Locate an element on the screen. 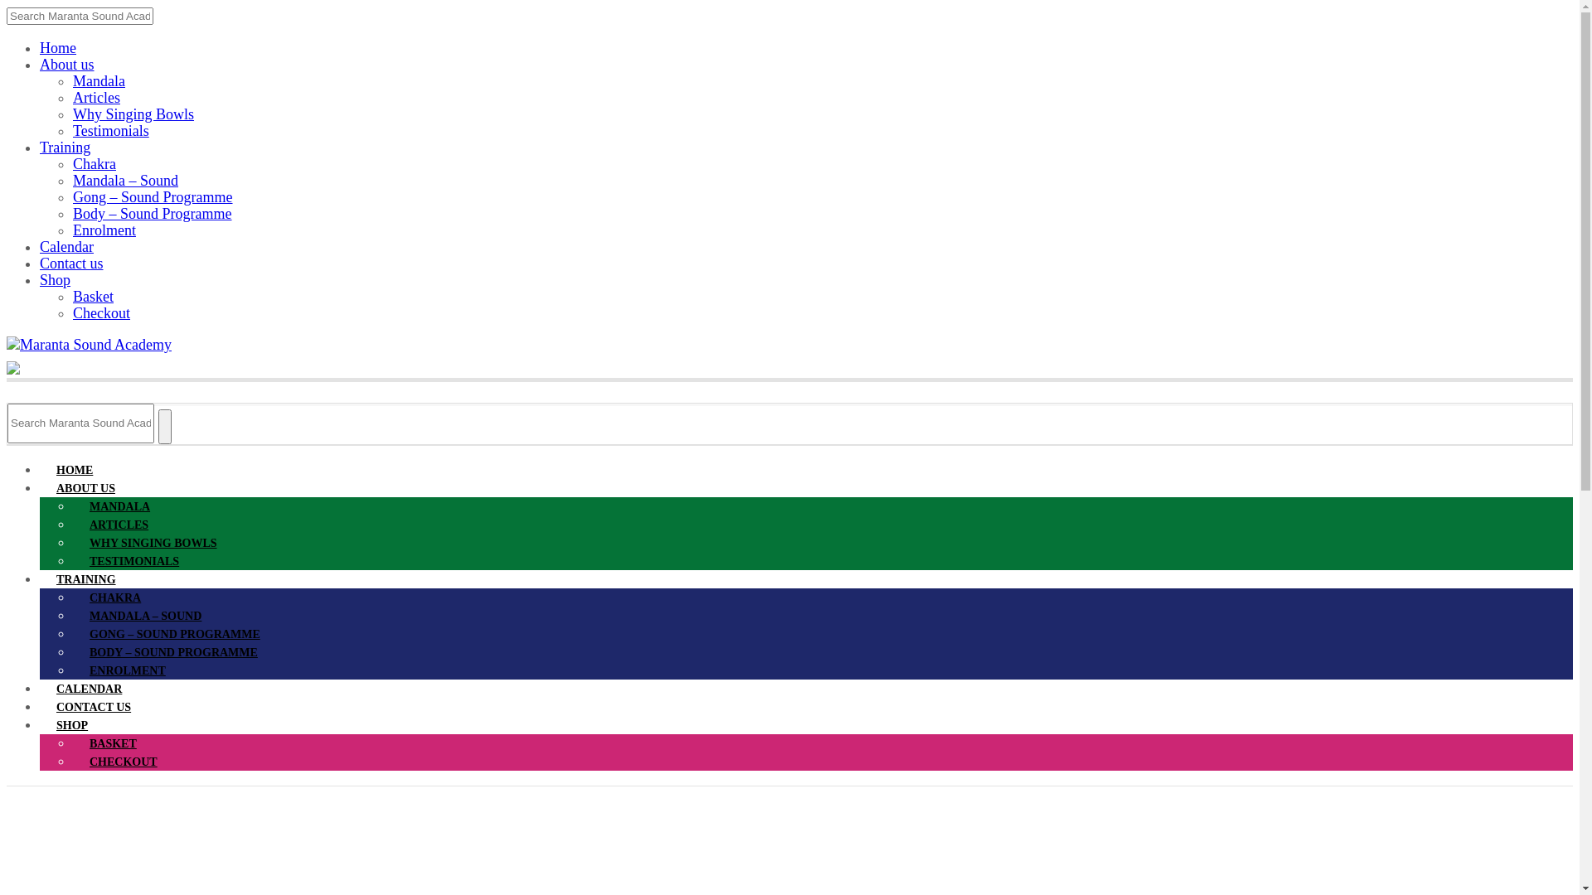 This screenshot has height=895, width=1592. BASKET is located at coordinates (113, 743).